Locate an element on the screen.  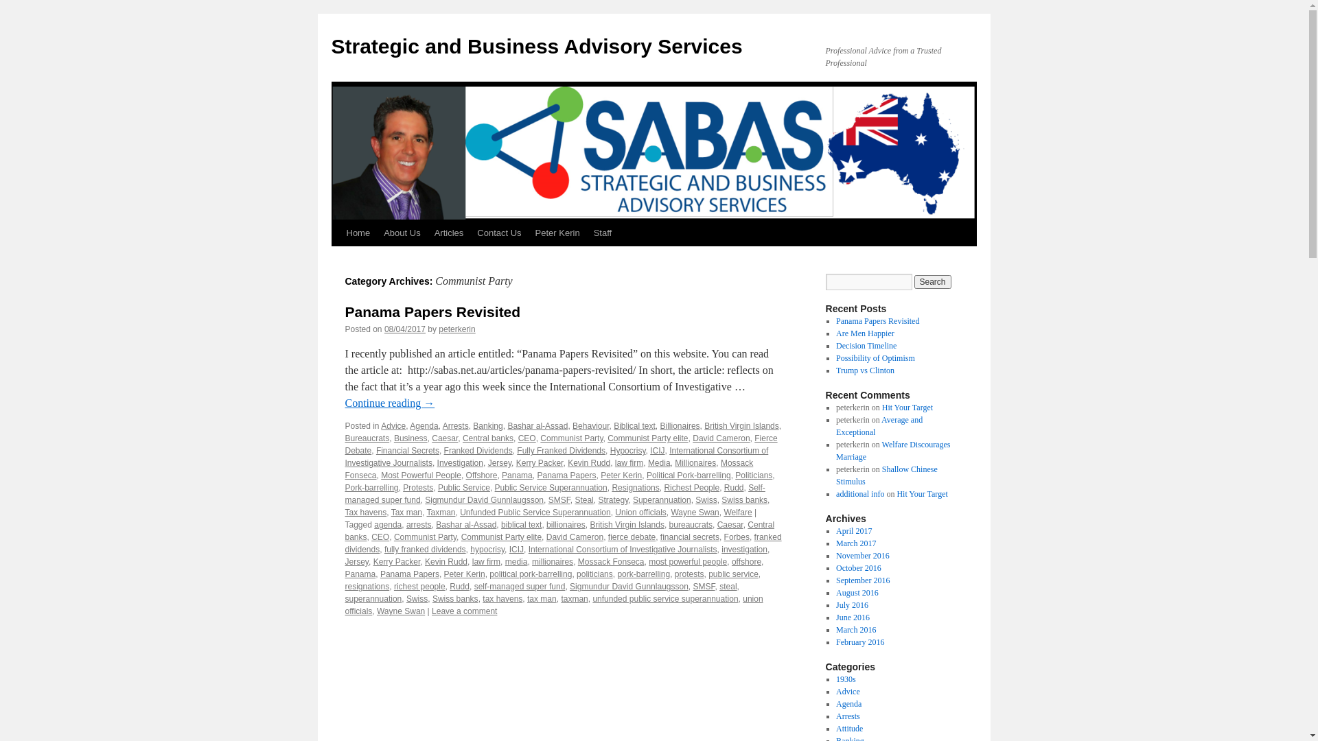
Welfare is located at coordinates (737, 513).